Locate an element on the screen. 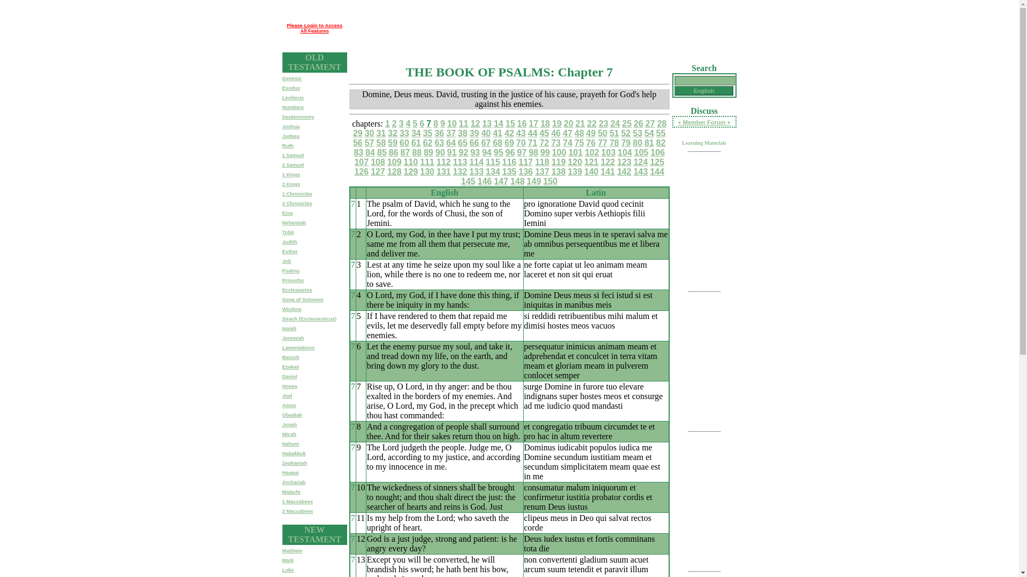  2 Chronicles is located at coordinates (297, 203).